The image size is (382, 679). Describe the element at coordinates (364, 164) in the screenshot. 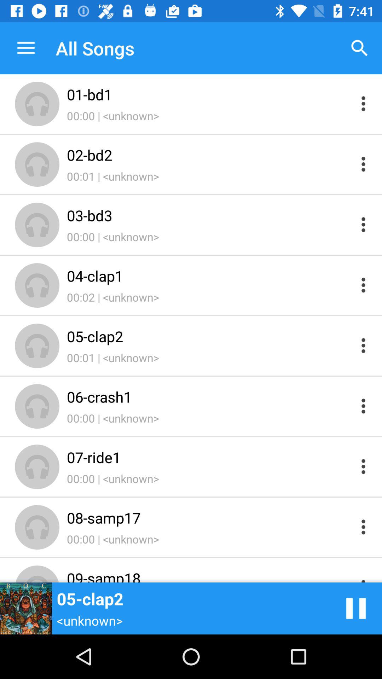

I see `more options` at that location.